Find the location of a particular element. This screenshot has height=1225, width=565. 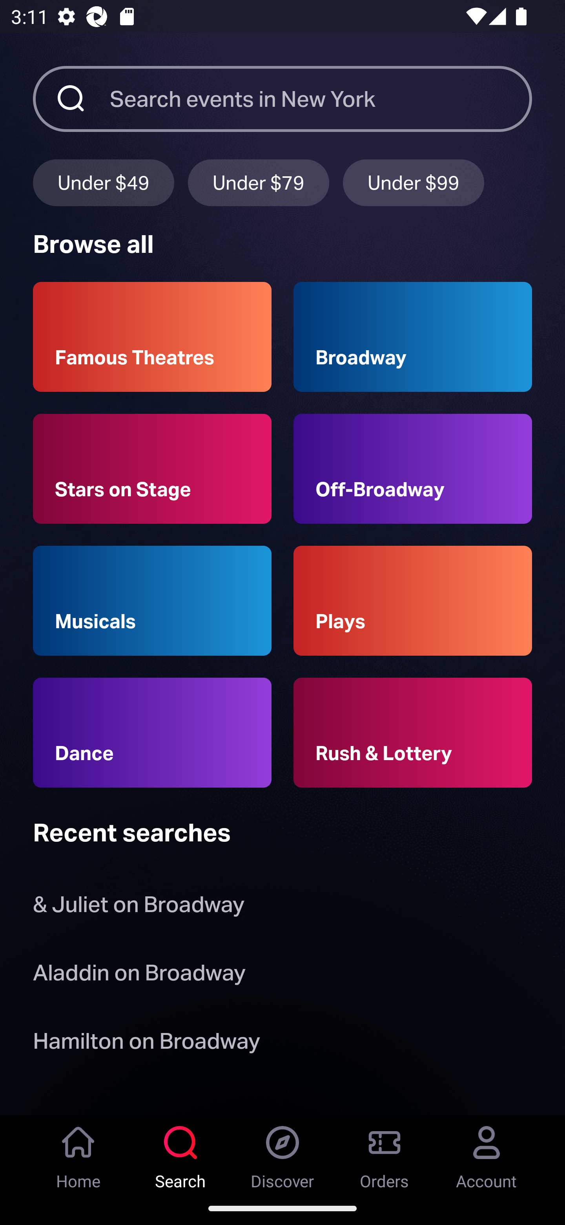

Broadway is located at coordinates (413, 337).